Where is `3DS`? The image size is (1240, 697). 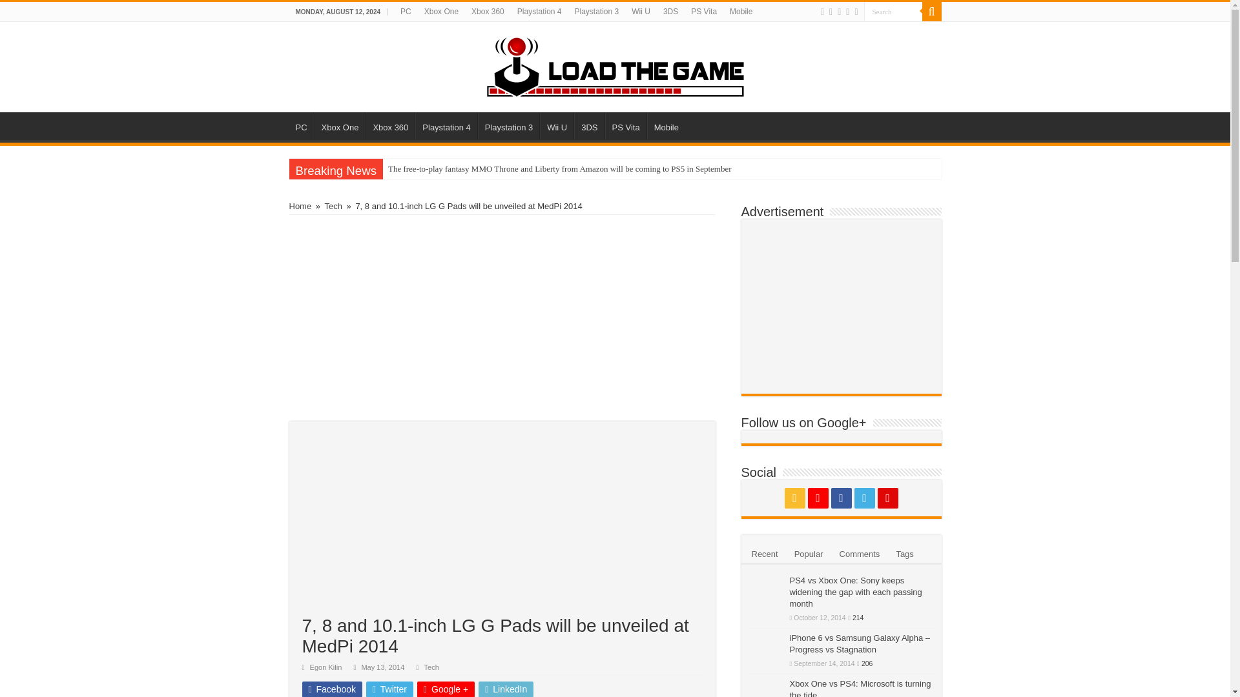
3DS is located at coordinates (589, 125).